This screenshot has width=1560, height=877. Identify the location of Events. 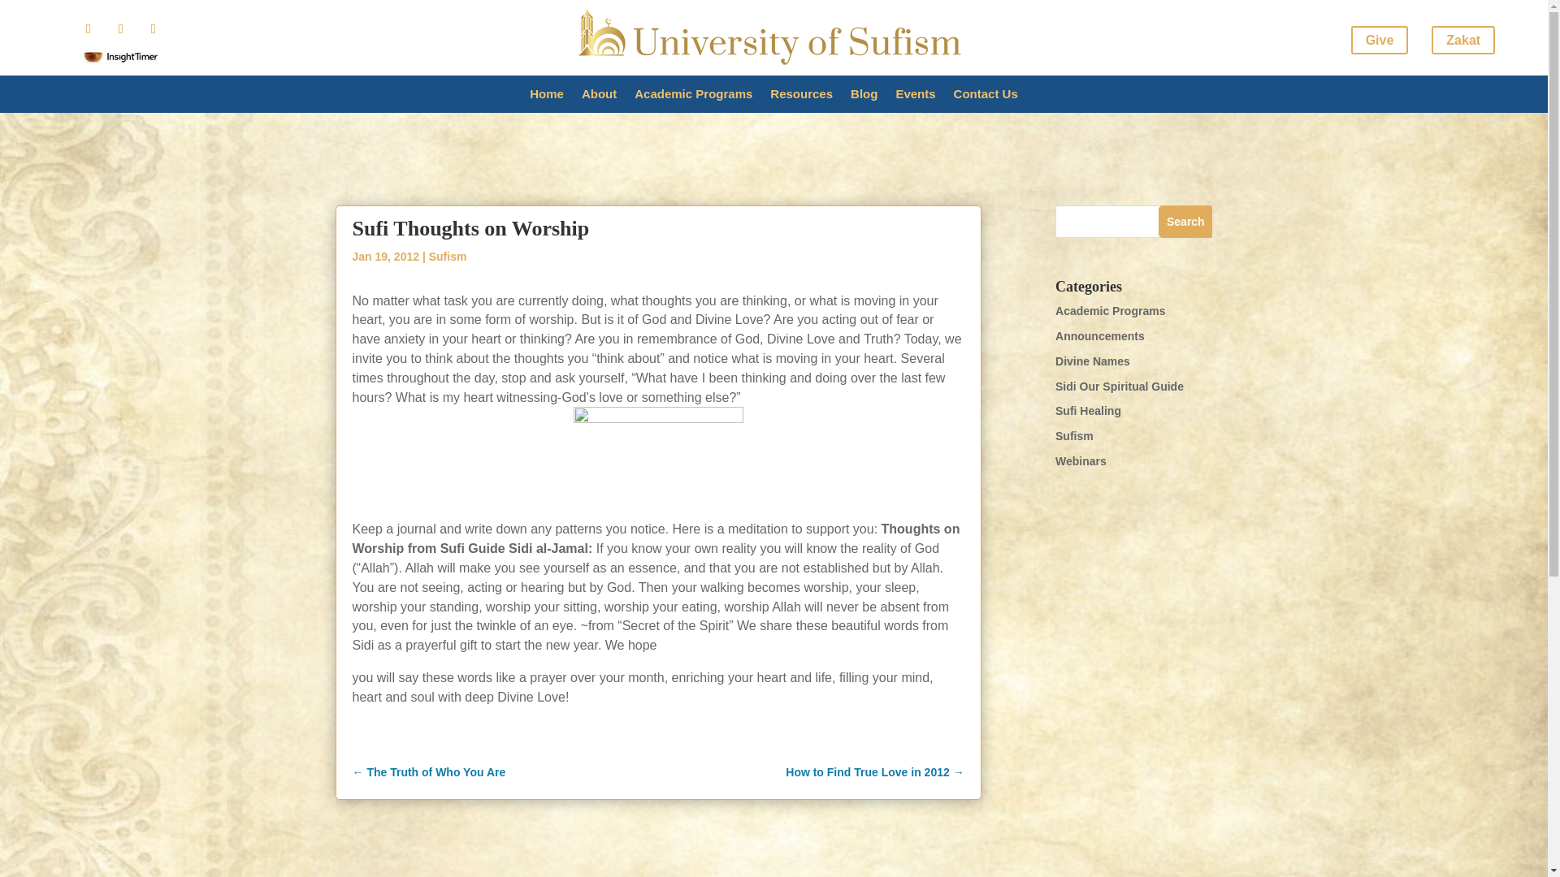
(915, 97).